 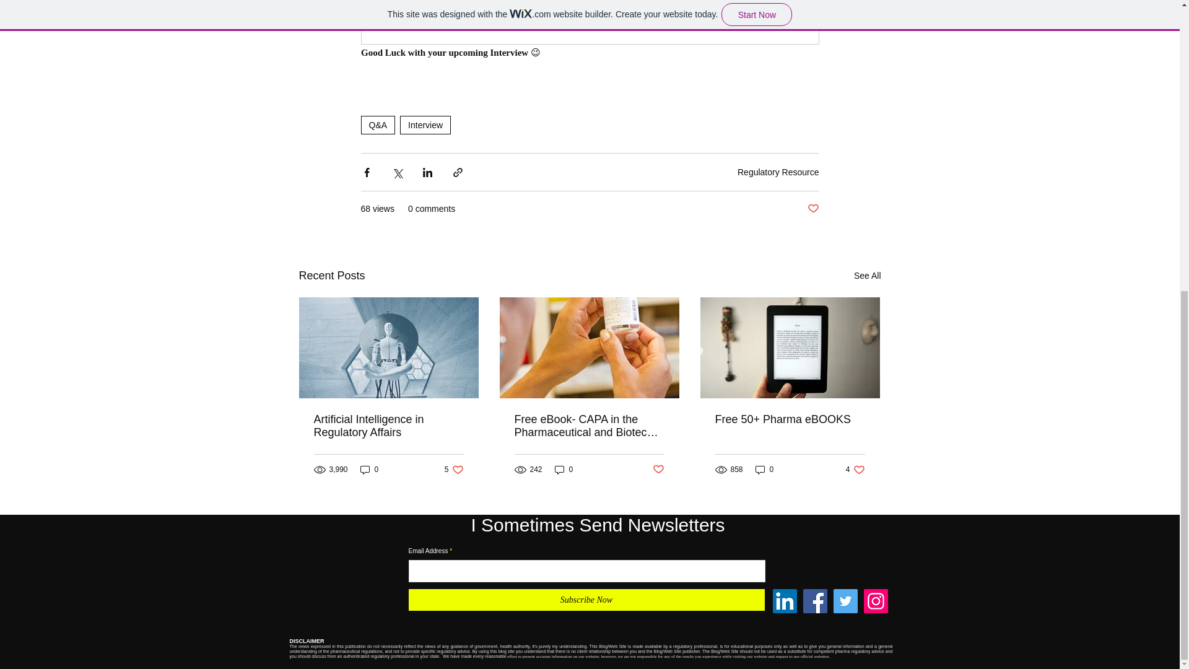 What do you see at coordinates (659, 470) in the screenshot?
I see `Artificial Intelligence in Regulatory Affairs` at bounding box center [659, 470].